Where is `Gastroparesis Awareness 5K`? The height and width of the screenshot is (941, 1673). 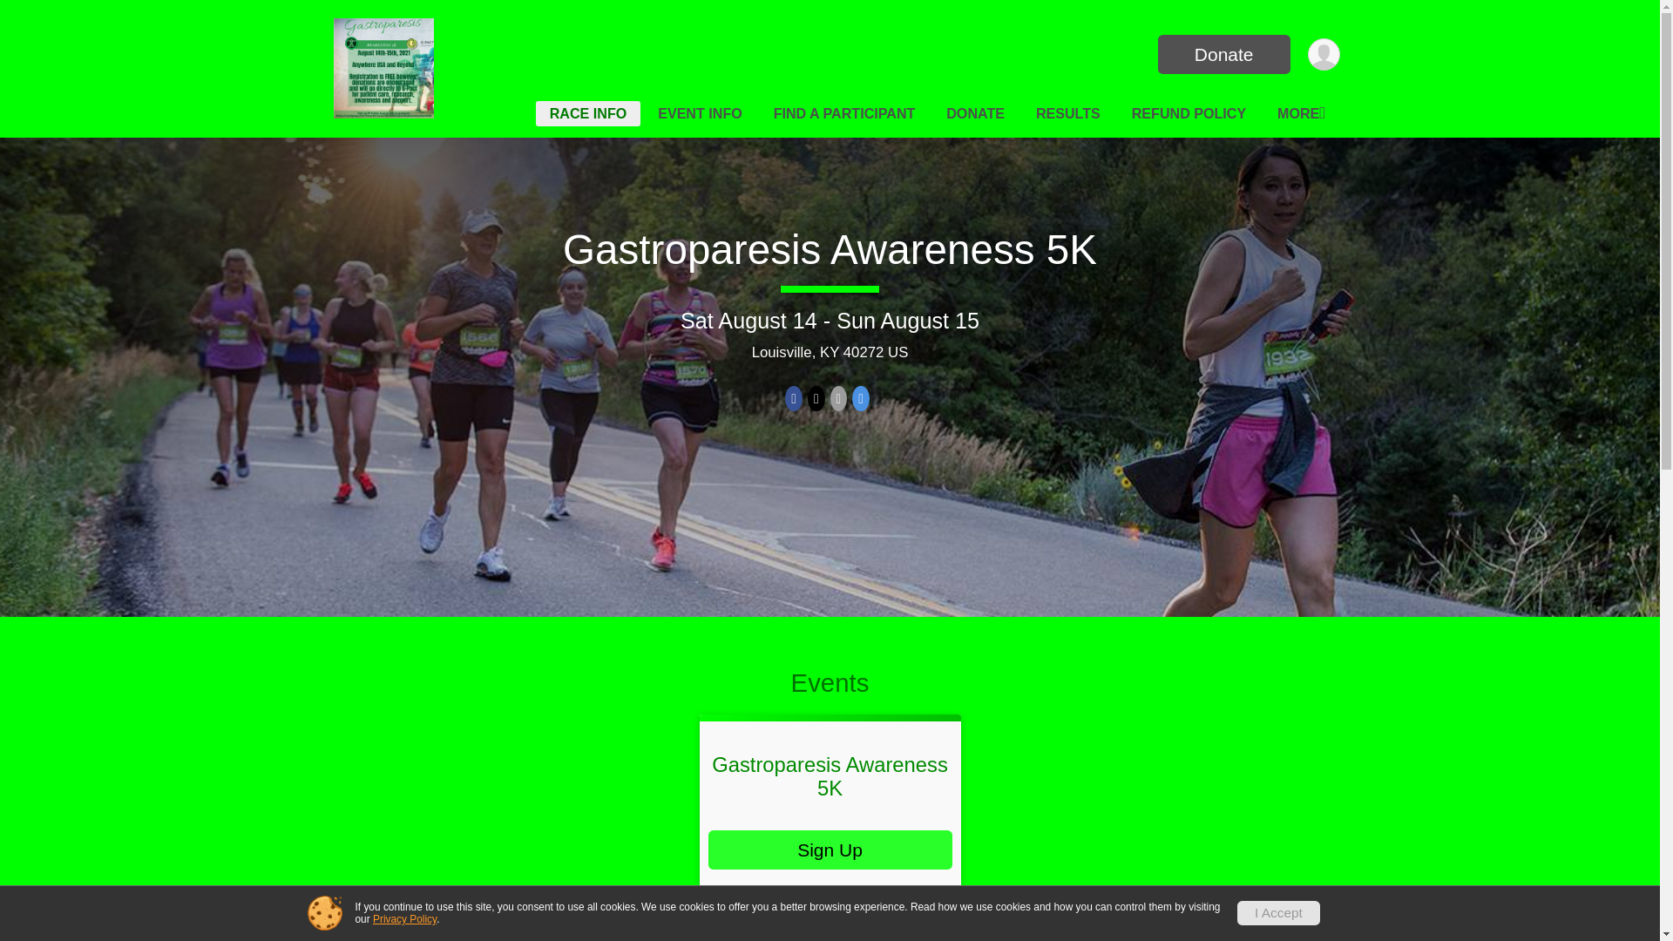
Gastroparesis Awareness 5K is located at coordinates (830, 775).